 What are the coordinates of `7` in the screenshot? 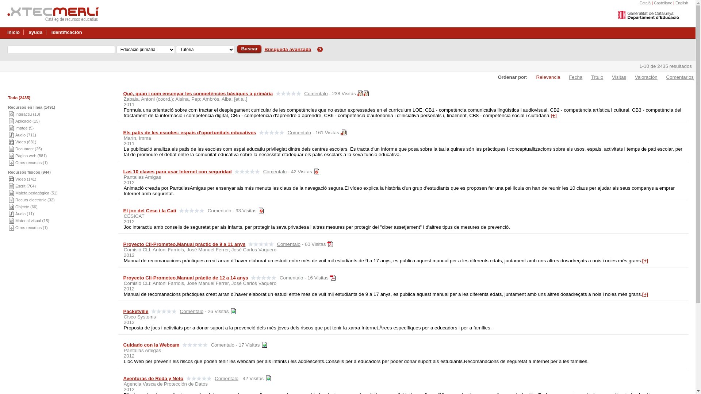 It's located at (330, 244).